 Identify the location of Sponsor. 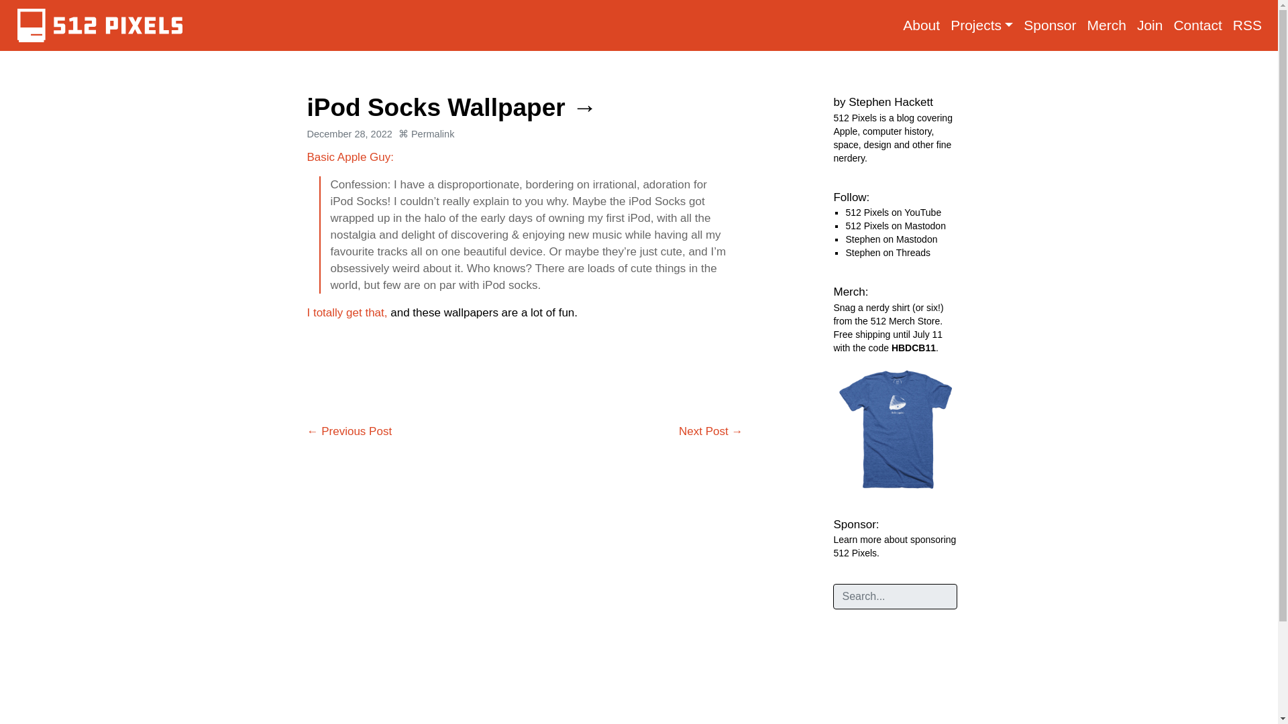
(1050, 25).